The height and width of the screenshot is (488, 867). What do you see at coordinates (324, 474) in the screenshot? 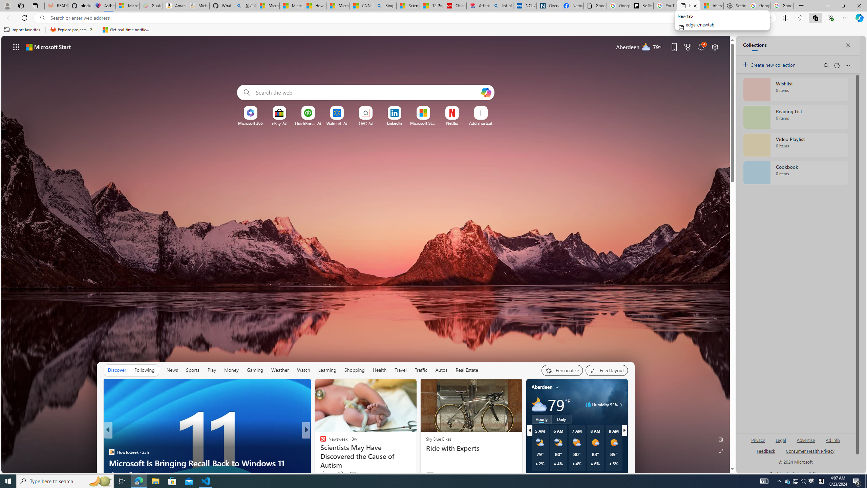
I see `411 Like` at bounding box center [324, 474].